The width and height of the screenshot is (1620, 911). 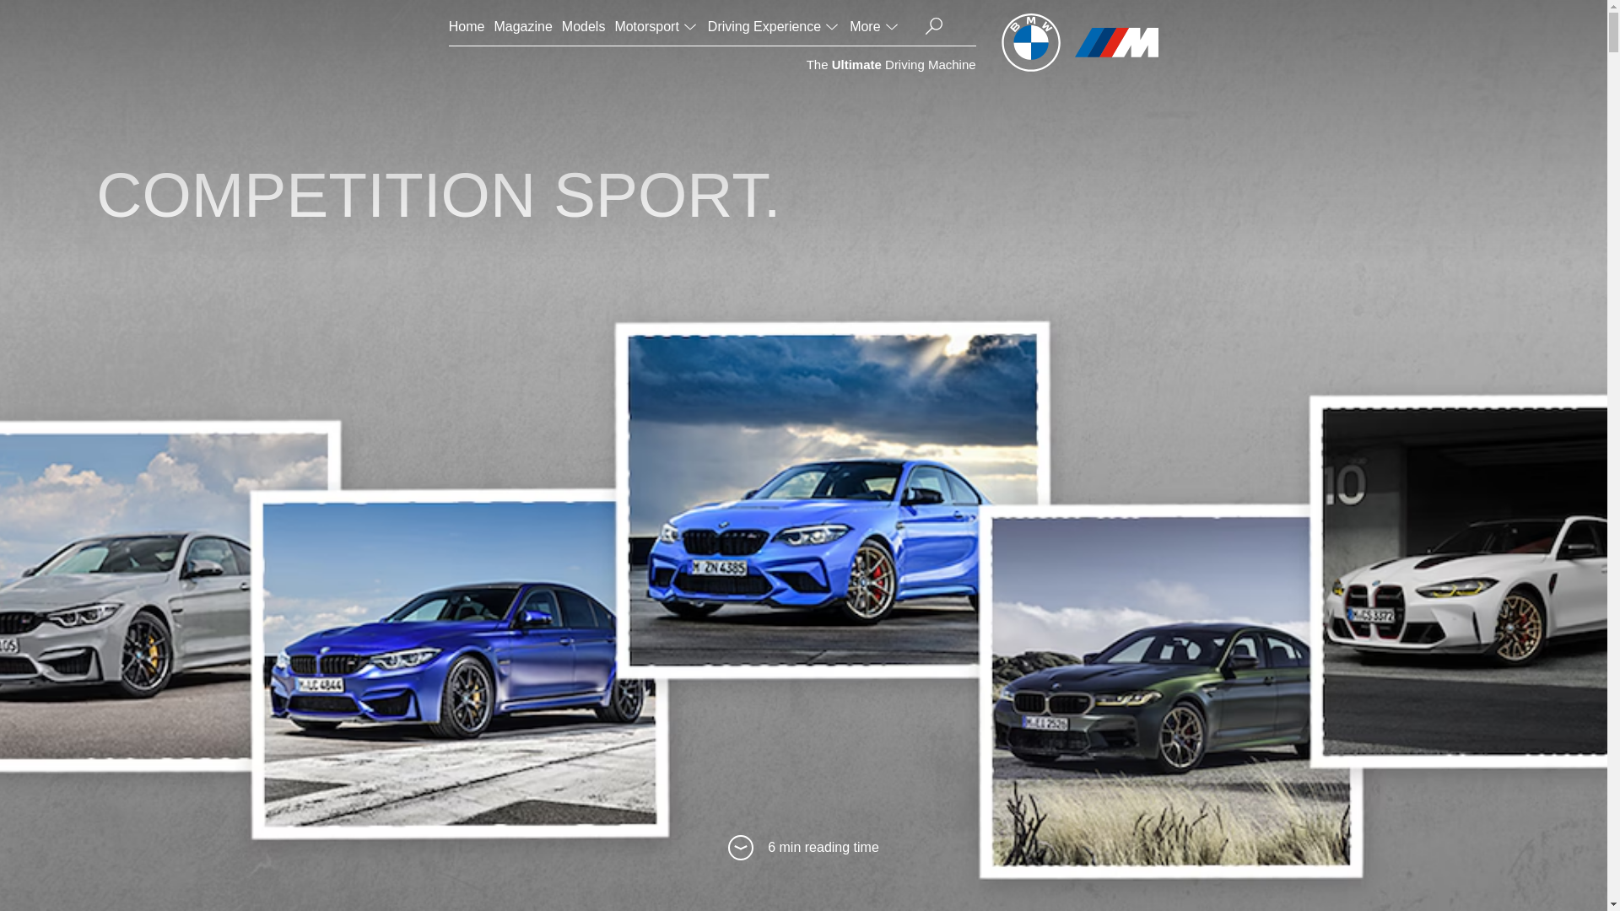 What do you see at coordinates (874, 27) in the screenshot?
I see `More` at bounding box center [874, 27].